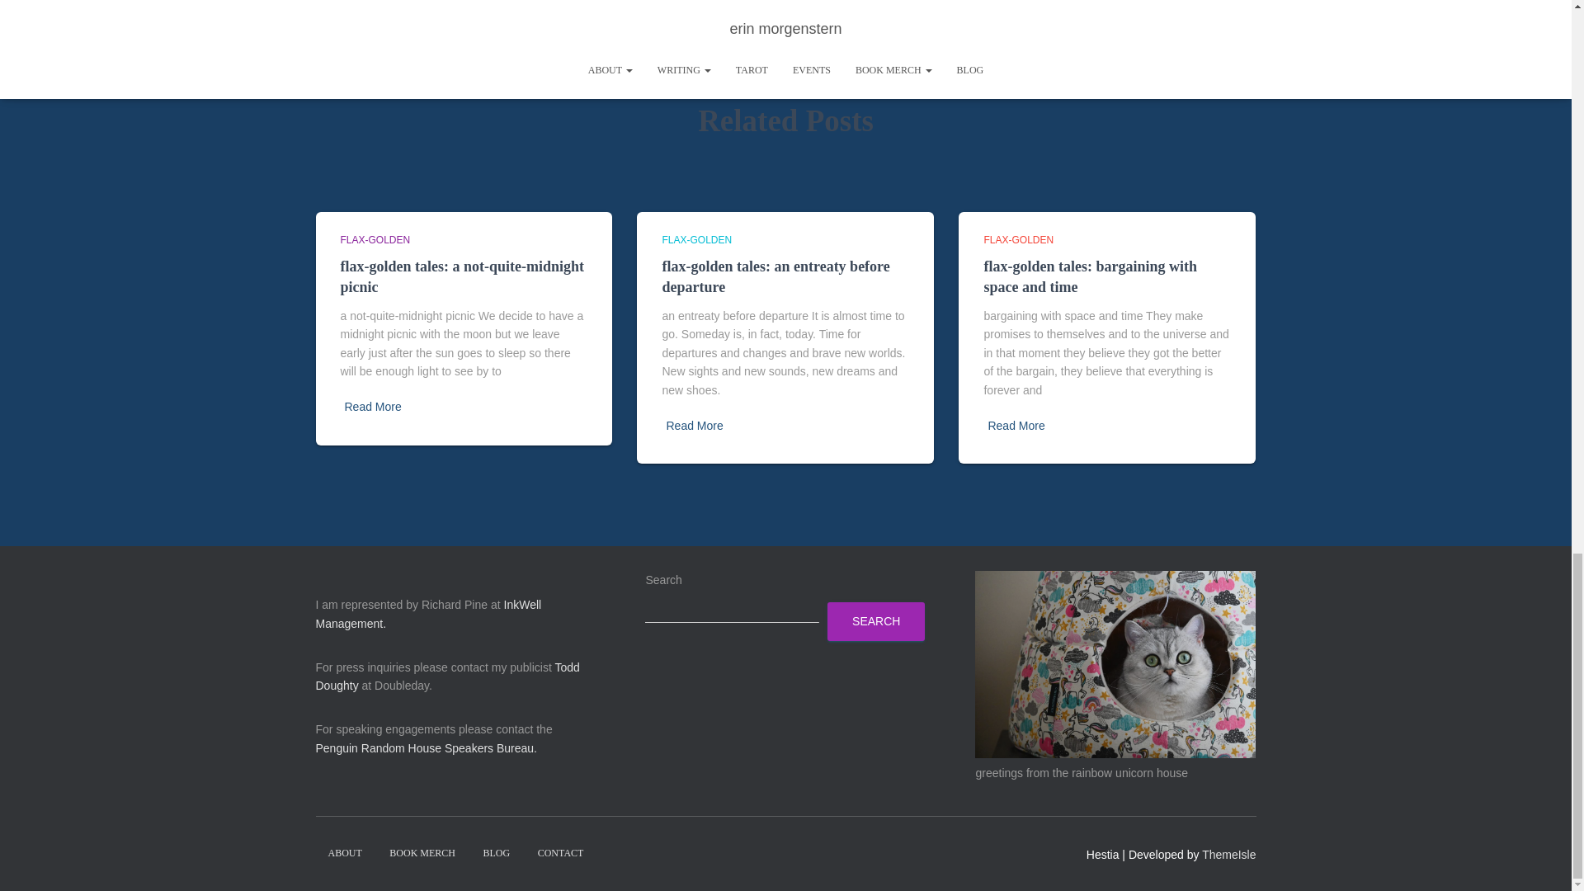 The image size is (1584, 891). I want to click on Read More, so click(373, 407).